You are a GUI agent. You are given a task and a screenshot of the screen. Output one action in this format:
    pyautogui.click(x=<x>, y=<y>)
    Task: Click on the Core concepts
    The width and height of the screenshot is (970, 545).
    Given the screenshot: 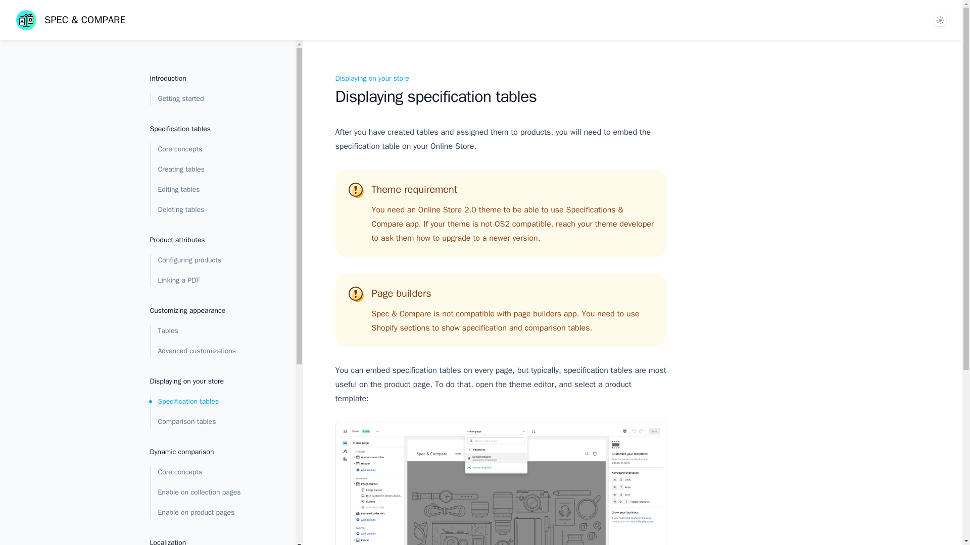 What is the action you would take?
    pyautogui.click(x=206, y=472)
    